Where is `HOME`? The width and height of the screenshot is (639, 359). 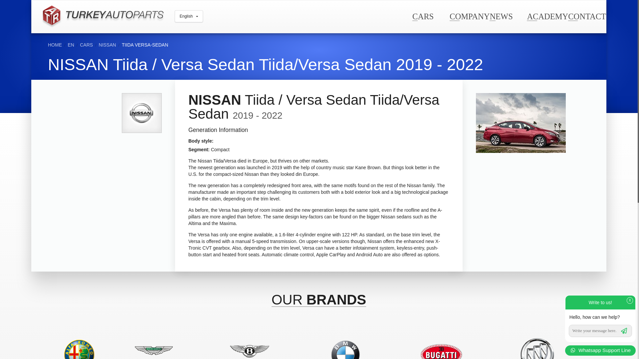
HOME is located at coordinates (55, 45).